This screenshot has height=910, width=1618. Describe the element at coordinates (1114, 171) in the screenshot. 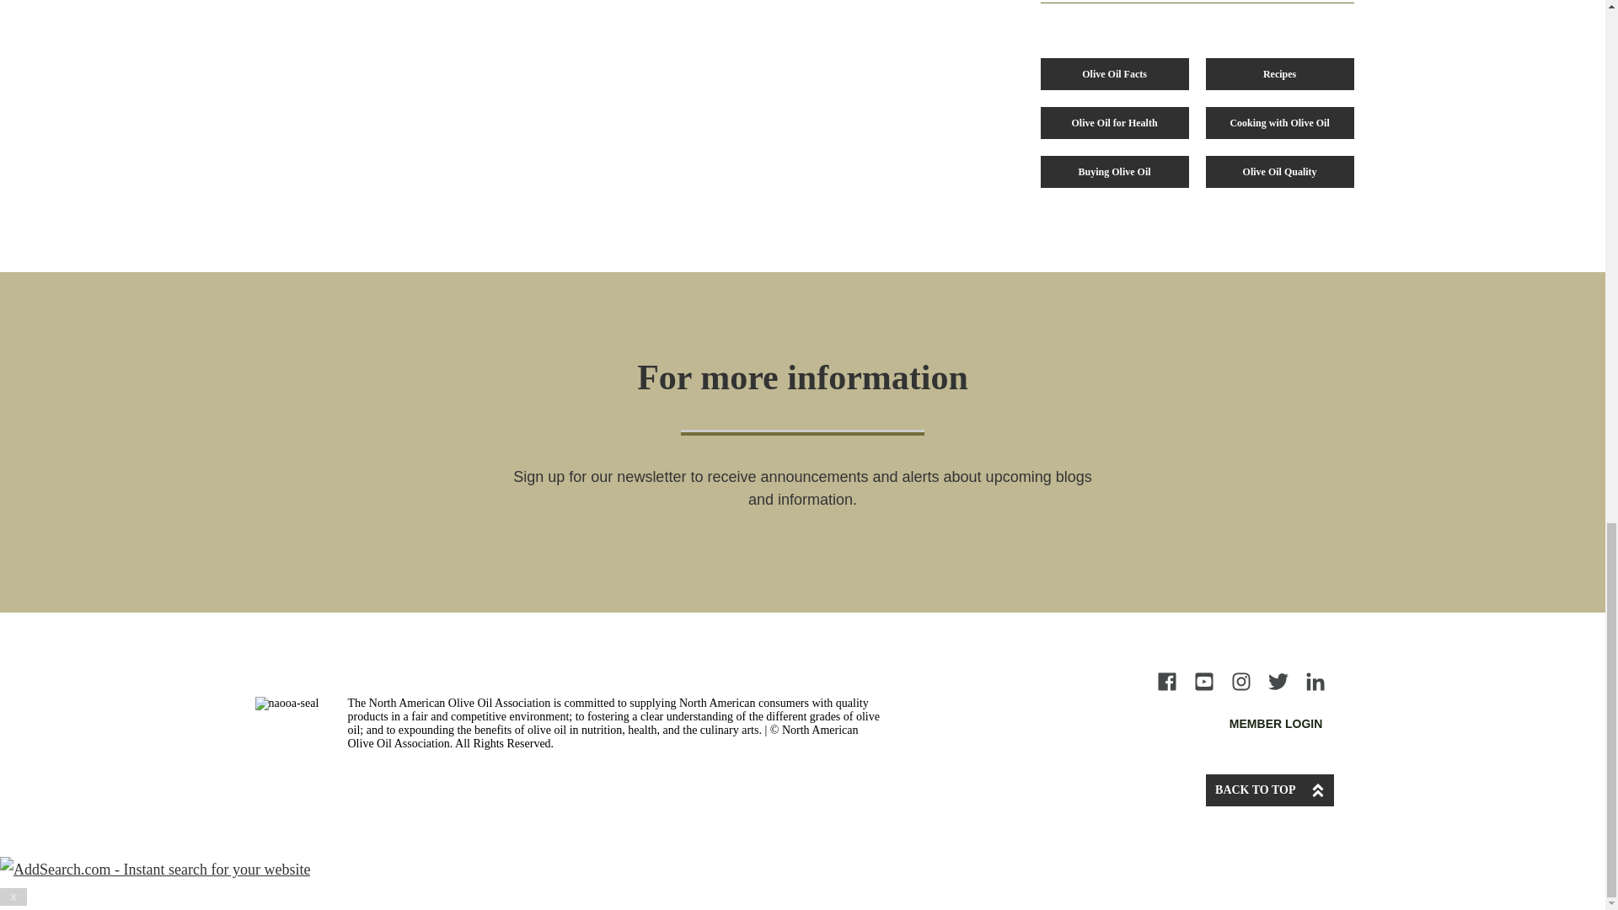

I see `Buying Olive Oil` at that location.